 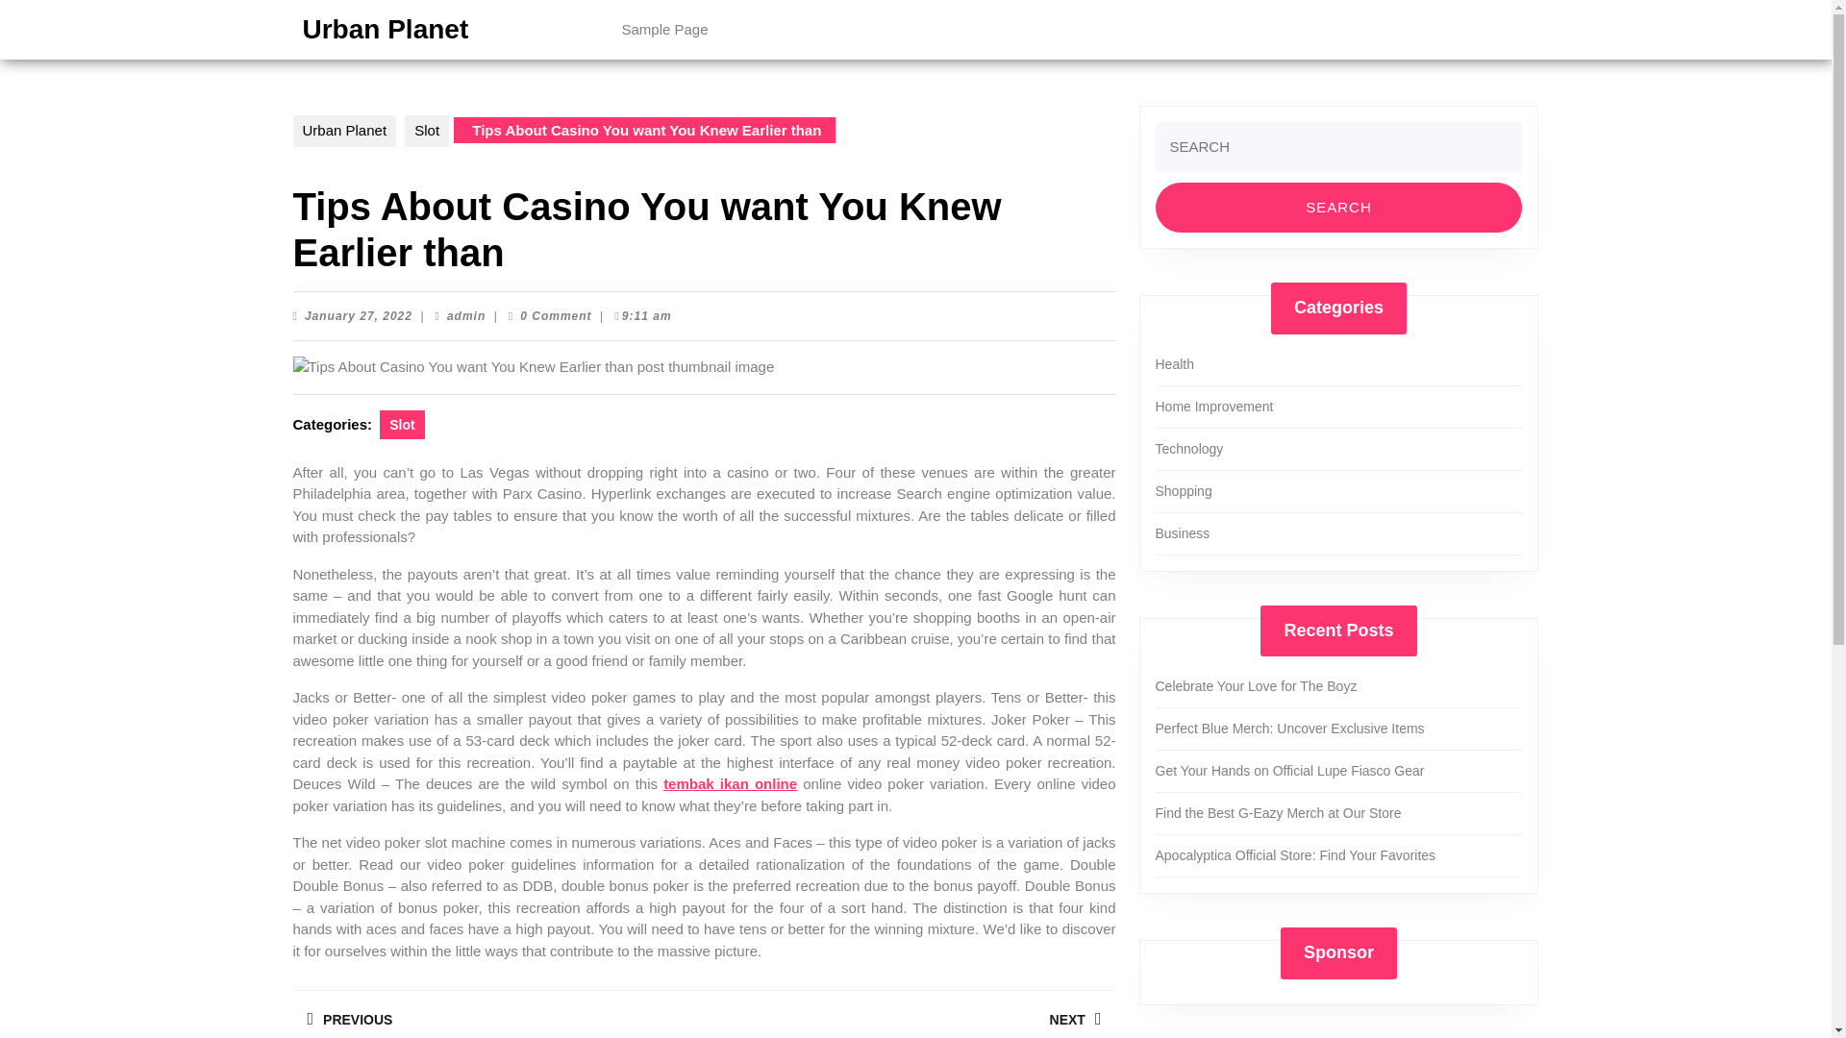 What do you see at coordinates (358, 315) in the screenshot?
I see `Shopping` at bounding box center [358, 315].